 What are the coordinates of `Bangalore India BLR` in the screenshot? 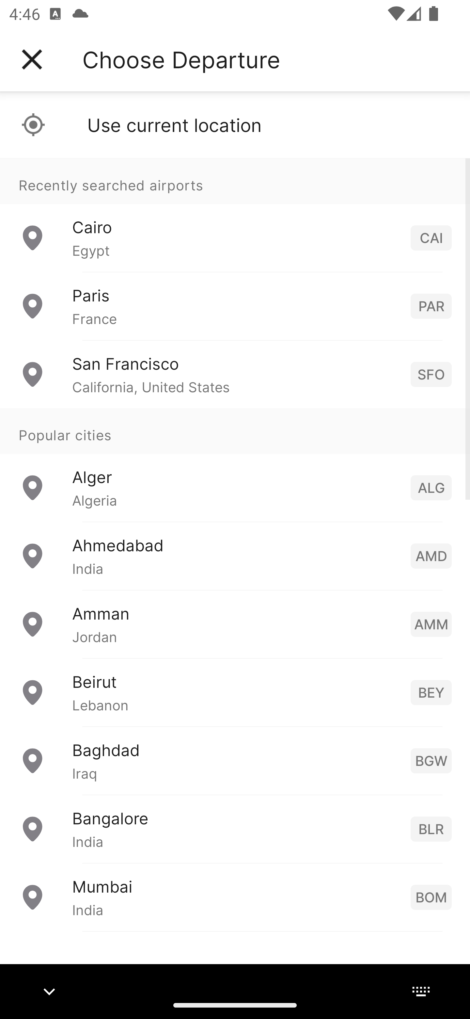 It's located at (235, 829).